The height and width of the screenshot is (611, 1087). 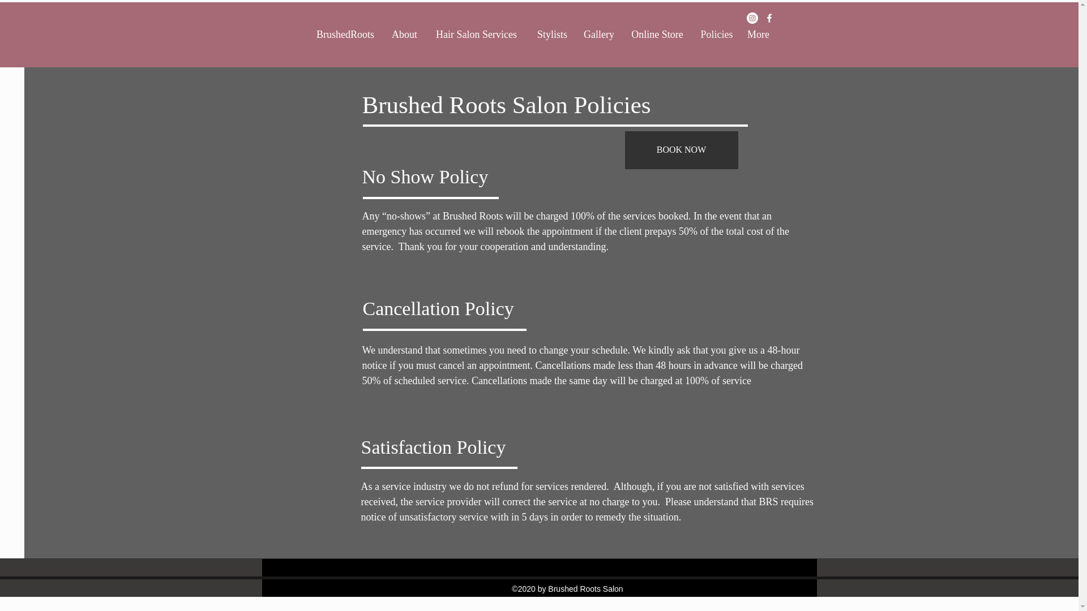 I want to click on Gallery, so click(x=599, y=34).